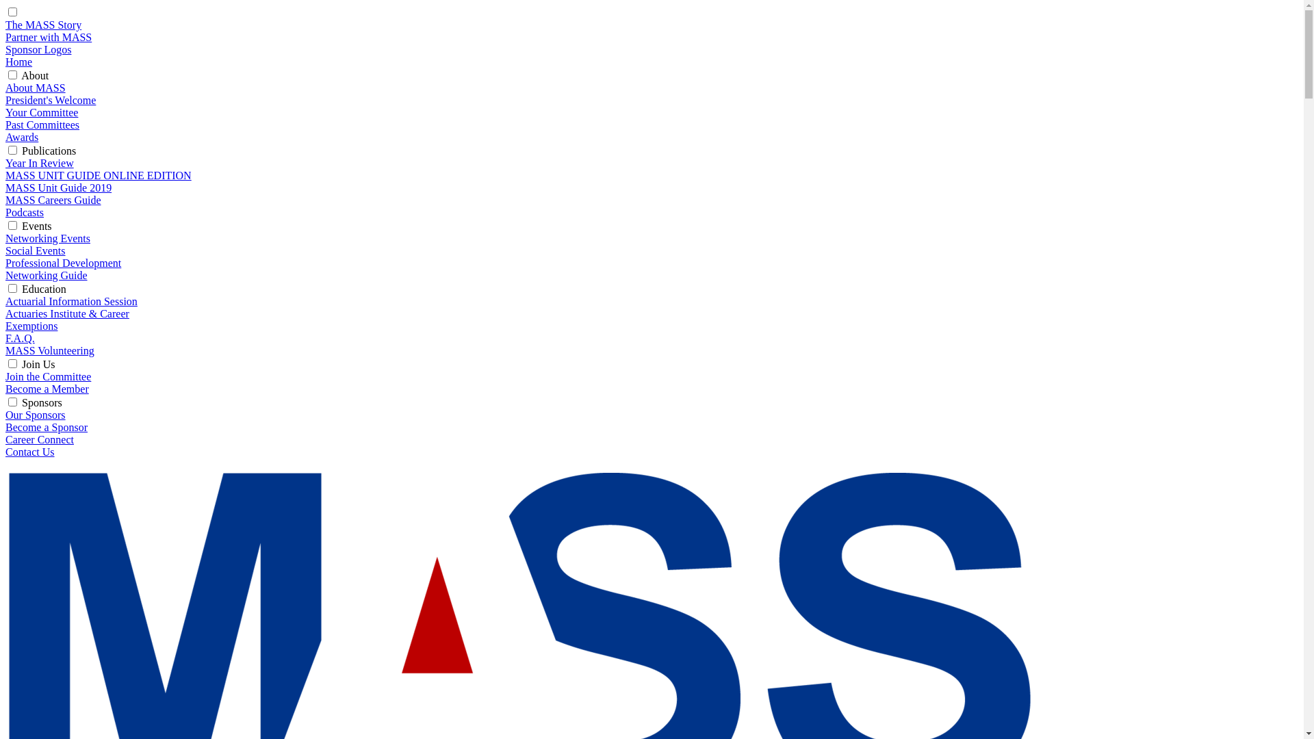 This screenshot has width=1314, height=739. What do you see at coordinates (25, 212) in the screenshot?
I see `Podcasts` at bounding box center [25, 212].